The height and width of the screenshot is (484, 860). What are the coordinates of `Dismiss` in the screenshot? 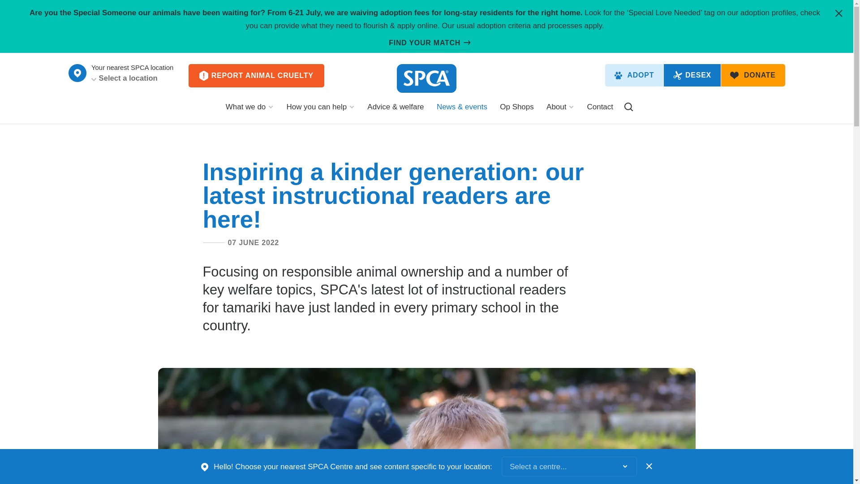 It's located at (649, 467).